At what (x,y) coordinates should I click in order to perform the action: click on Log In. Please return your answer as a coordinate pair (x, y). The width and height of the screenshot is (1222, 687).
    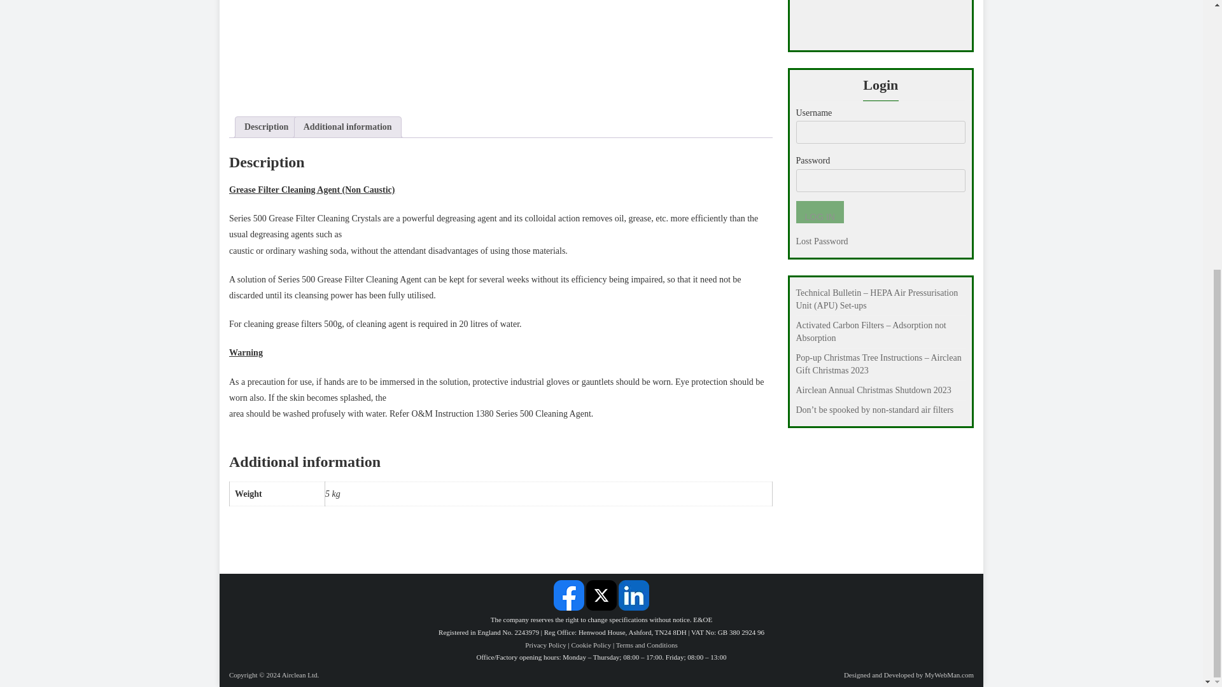
    Looking at the image, I should click on (818, 212).